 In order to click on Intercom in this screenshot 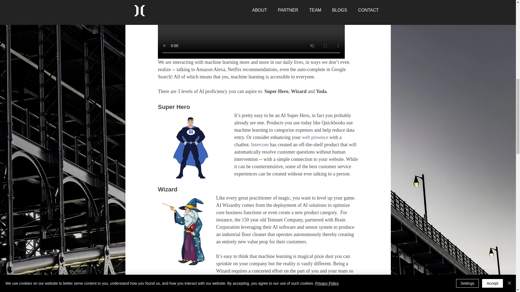, I will do `click(259, 144)`.